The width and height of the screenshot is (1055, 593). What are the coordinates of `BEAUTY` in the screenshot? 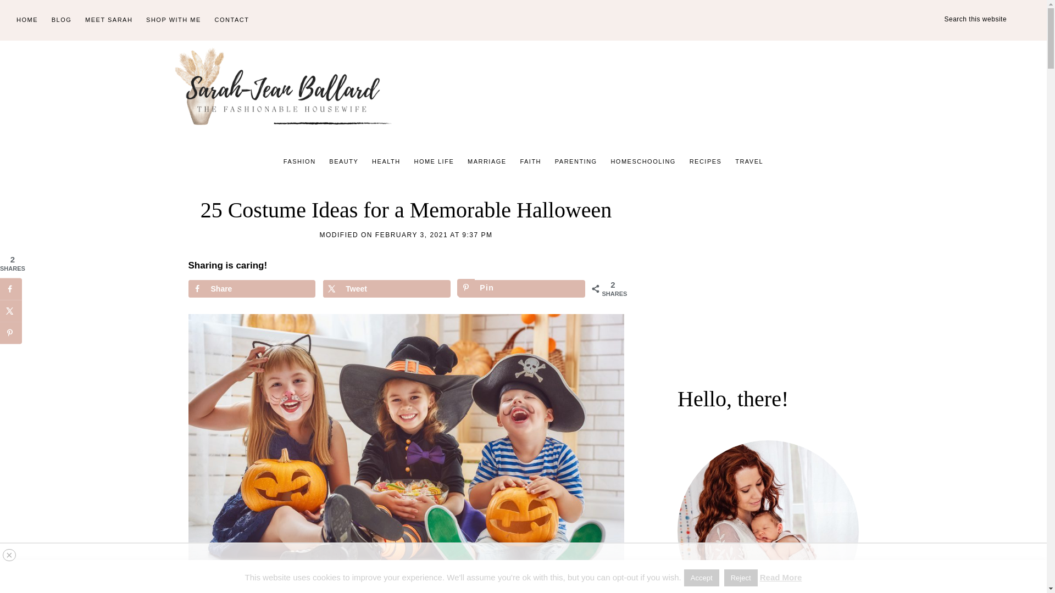 It's located at (344, 161).